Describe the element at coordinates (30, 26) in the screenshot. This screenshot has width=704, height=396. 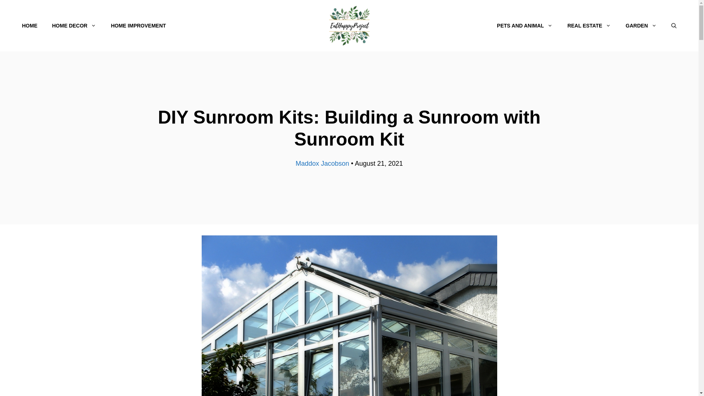
I see `HOME` at that location.